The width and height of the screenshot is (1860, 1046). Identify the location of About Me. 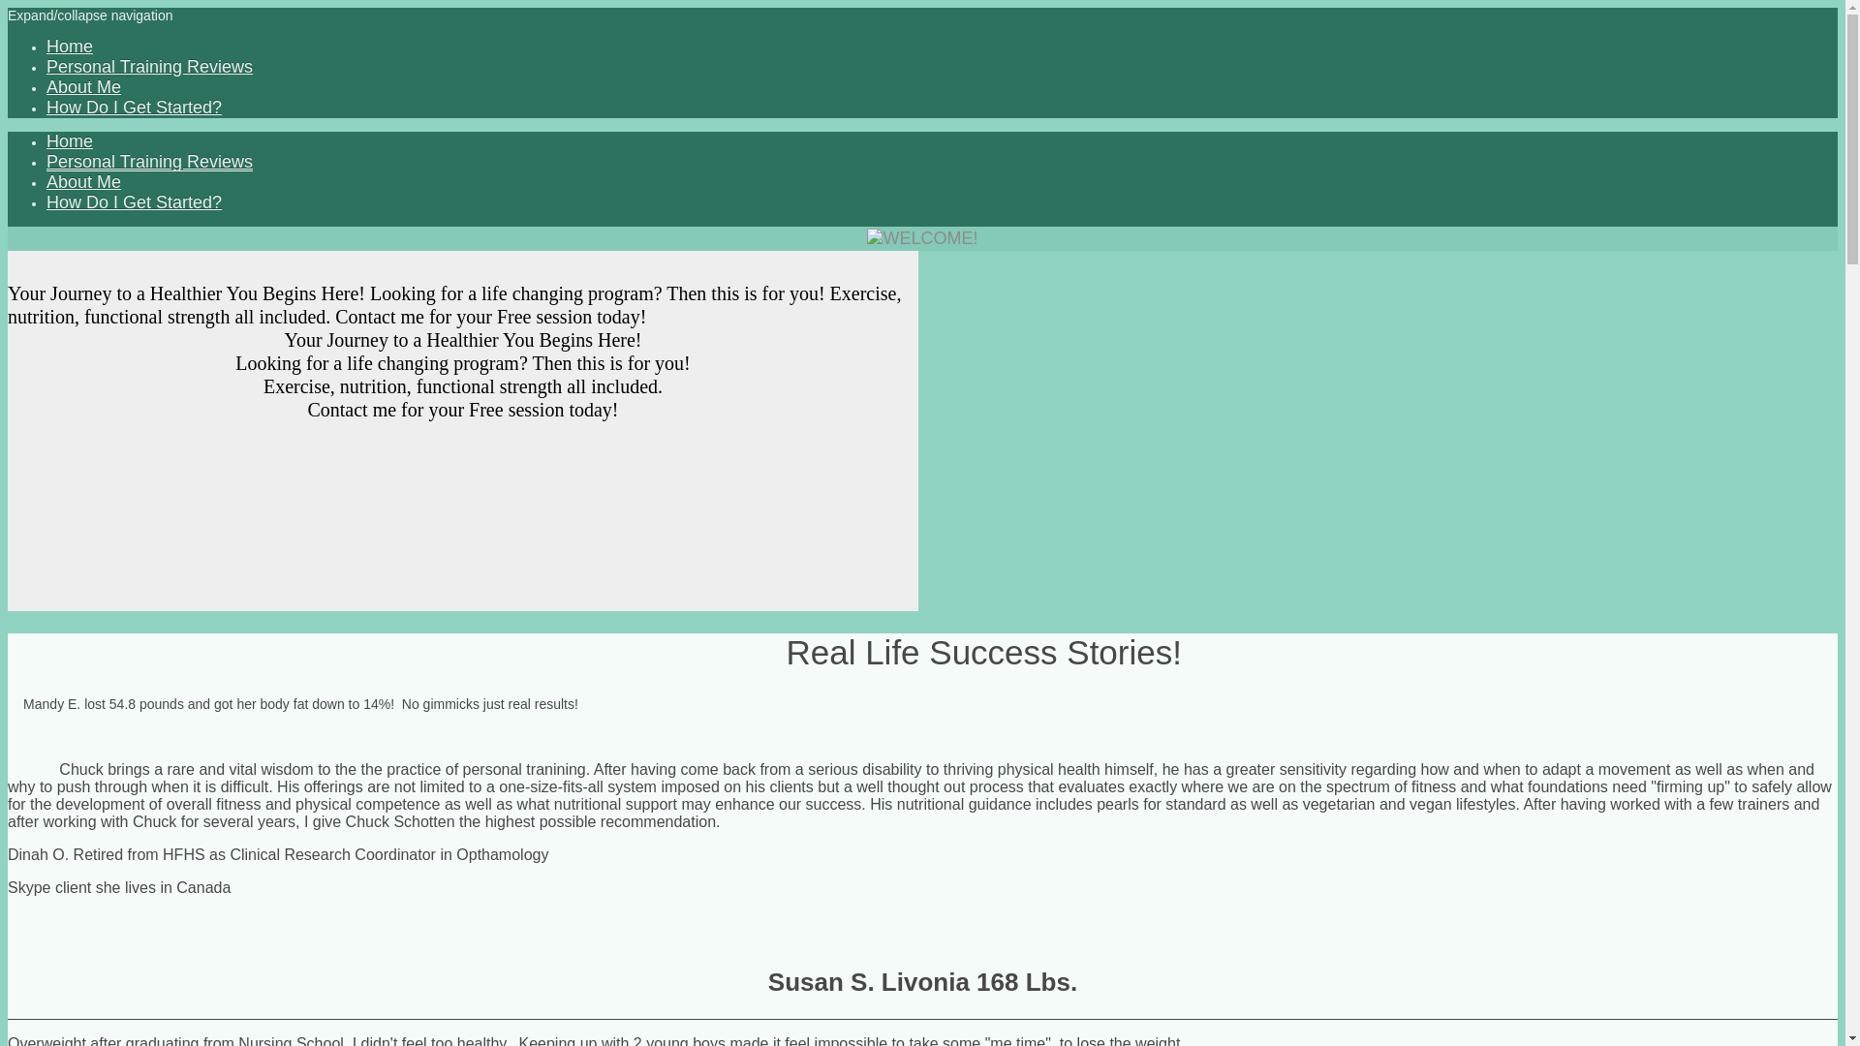
(83, 87).